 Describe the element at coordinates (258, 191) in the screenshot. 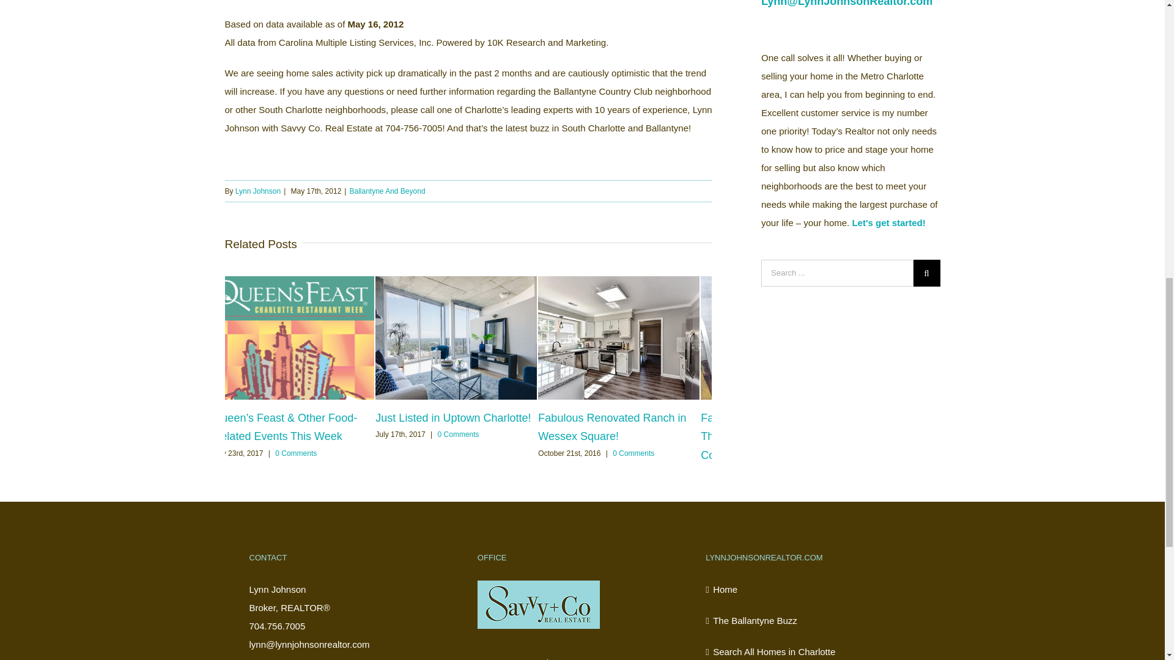

I see `Lynn Johnson` at that location.